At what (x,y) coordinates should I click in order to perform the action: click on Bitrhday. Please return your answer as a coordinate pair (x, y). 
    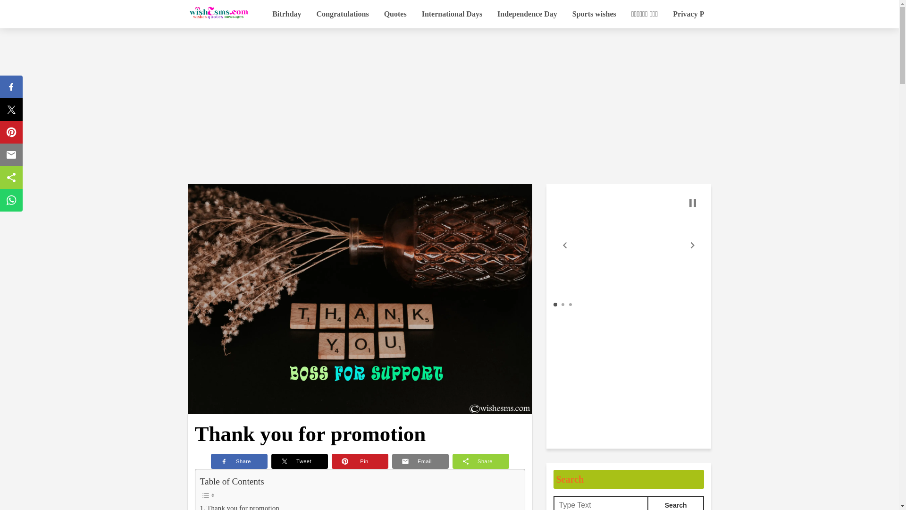
    Looking at the image, I should click on (286, 14).